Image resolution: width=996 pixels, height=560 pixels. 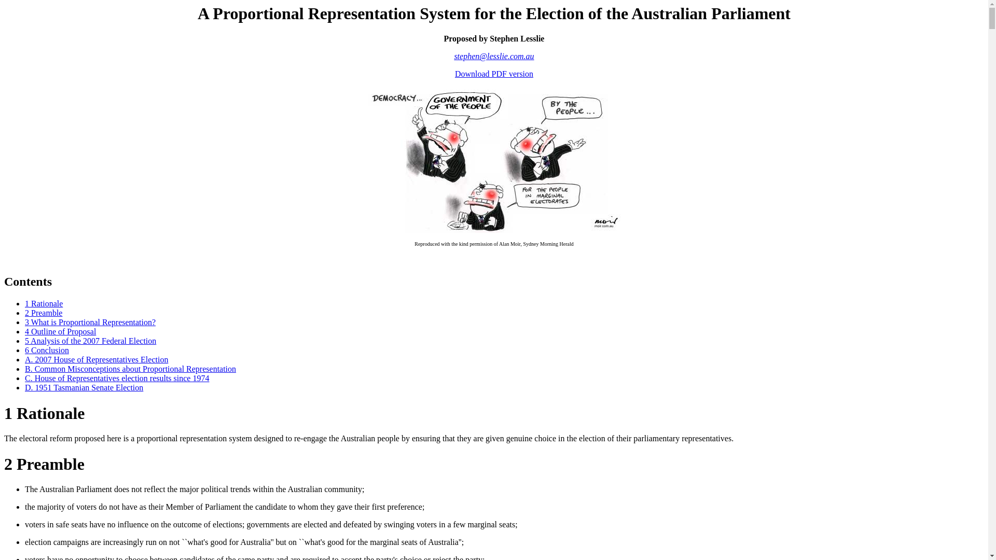 I want to click on Contents, so click(x=28, y=282).